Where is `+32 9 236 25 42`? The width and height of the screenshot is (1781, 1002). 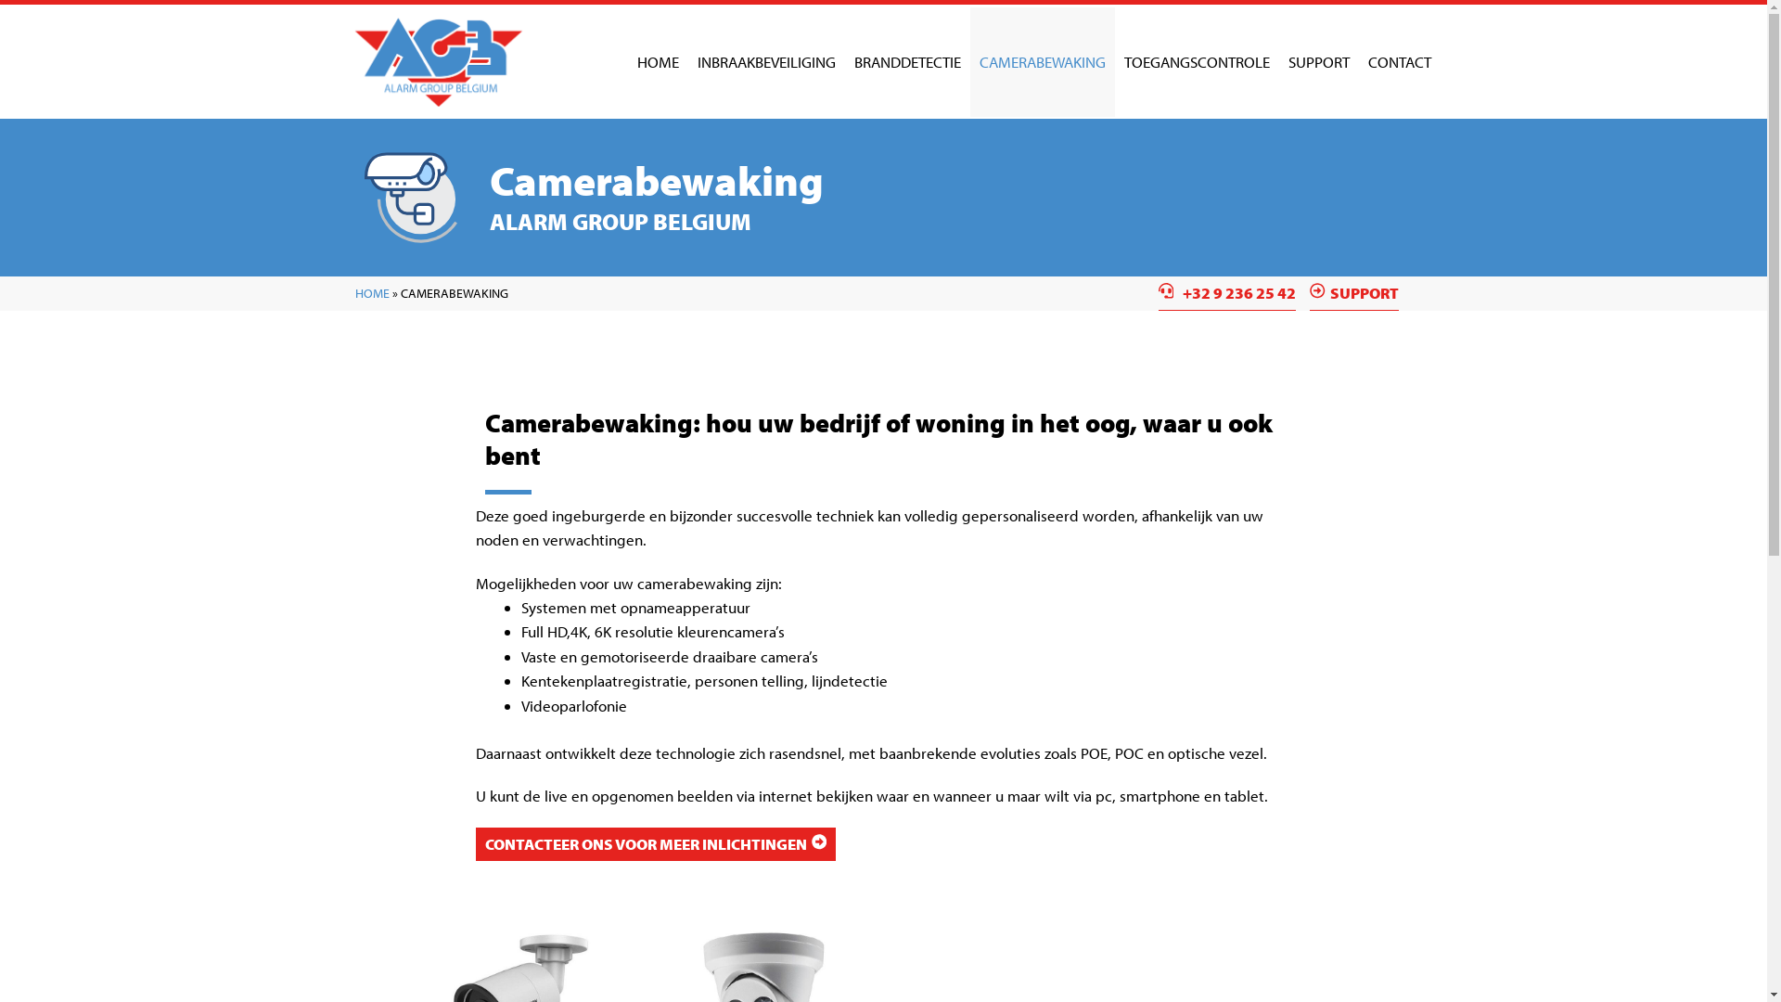
+32 9 236 25 42 is located at coordinates (1226, 293).